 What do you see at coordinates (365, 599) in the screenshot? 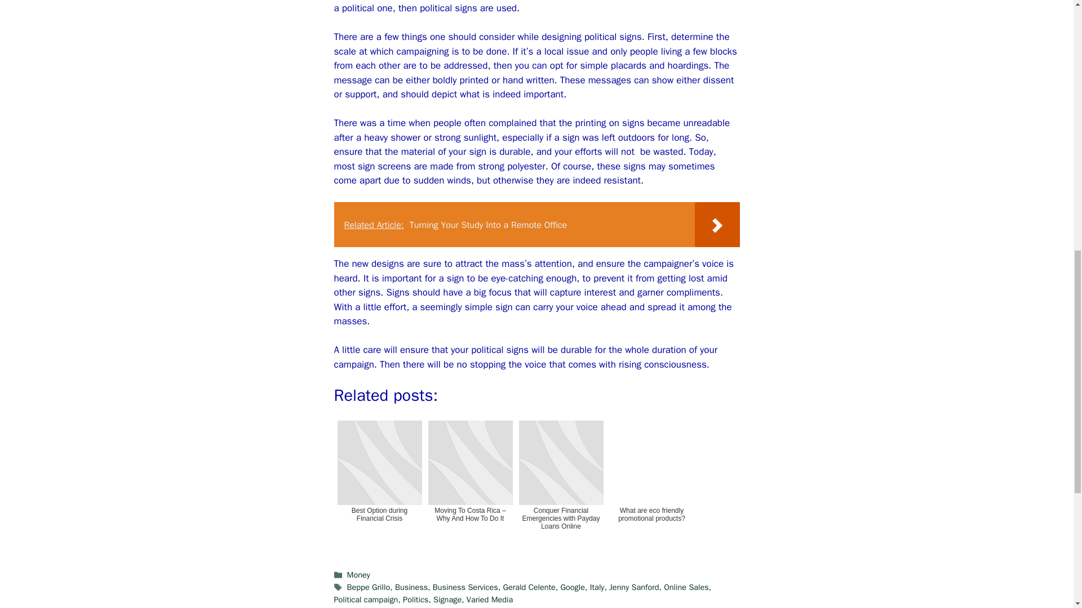
I see `Political campaign` at bounding box center [365, 599].